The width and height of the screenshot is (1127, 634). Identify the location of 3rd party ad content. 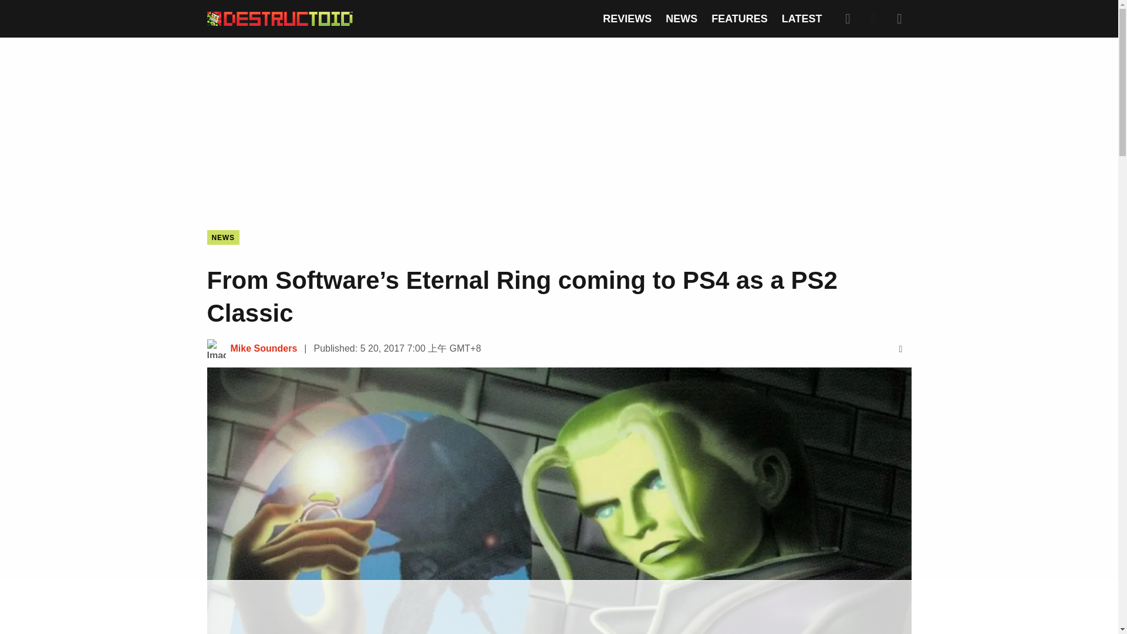
(558, 124).